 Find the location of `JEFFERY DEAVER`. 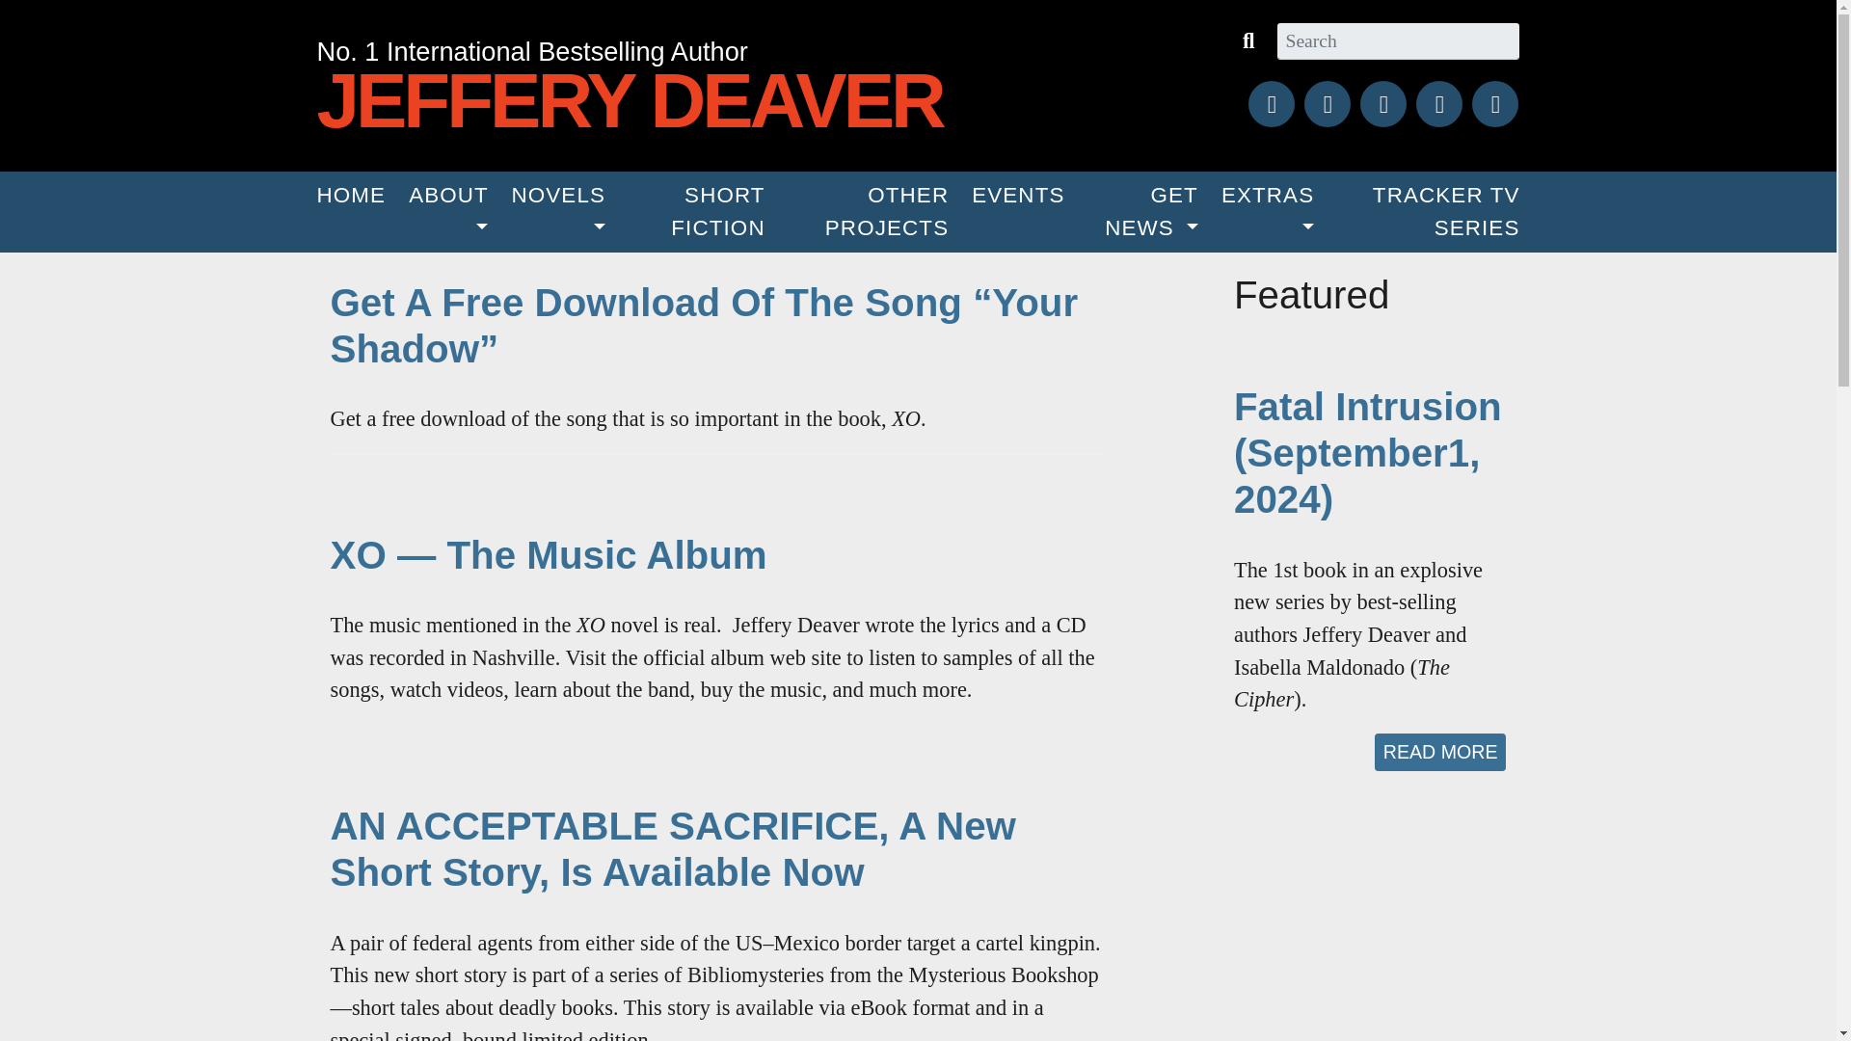

JEFFERY DEAVER is located at coordinates (660, 101).